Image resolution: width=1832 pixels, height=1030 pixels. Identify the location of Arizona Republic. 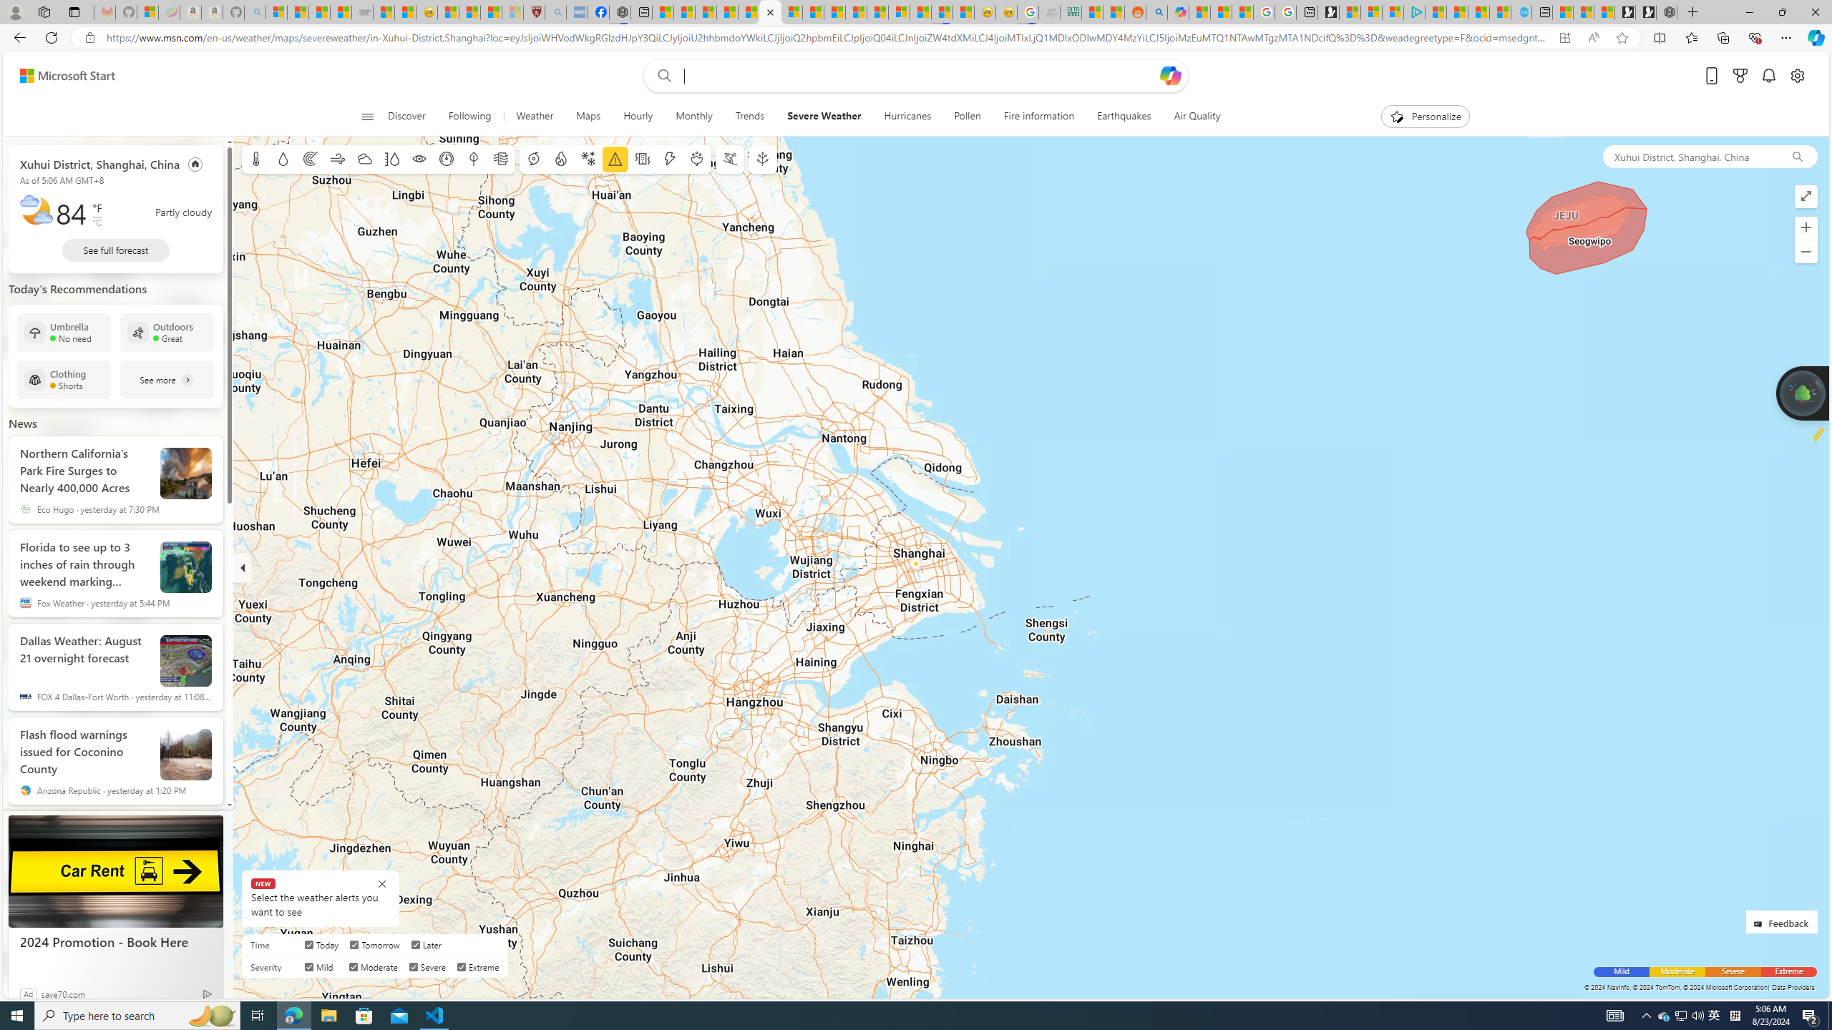
(26, 790).